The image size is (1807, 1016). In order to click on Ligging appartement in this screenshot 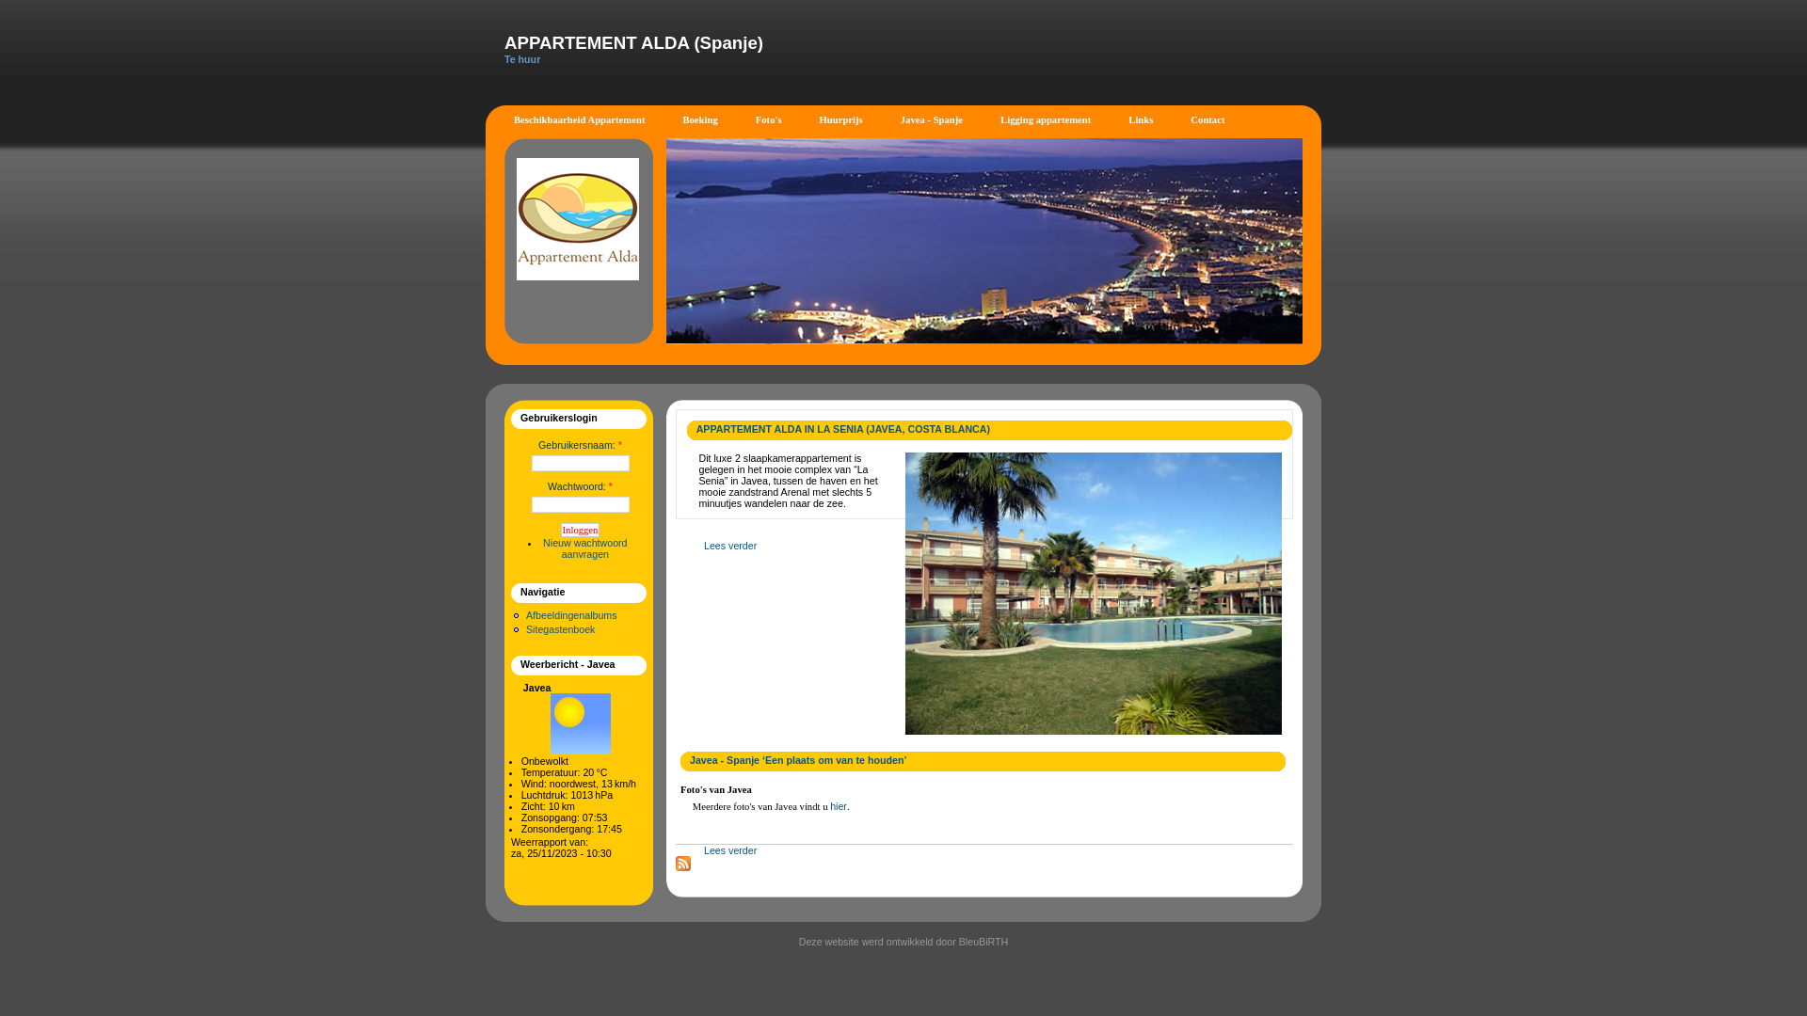, I will do `click(1046, 120)`.